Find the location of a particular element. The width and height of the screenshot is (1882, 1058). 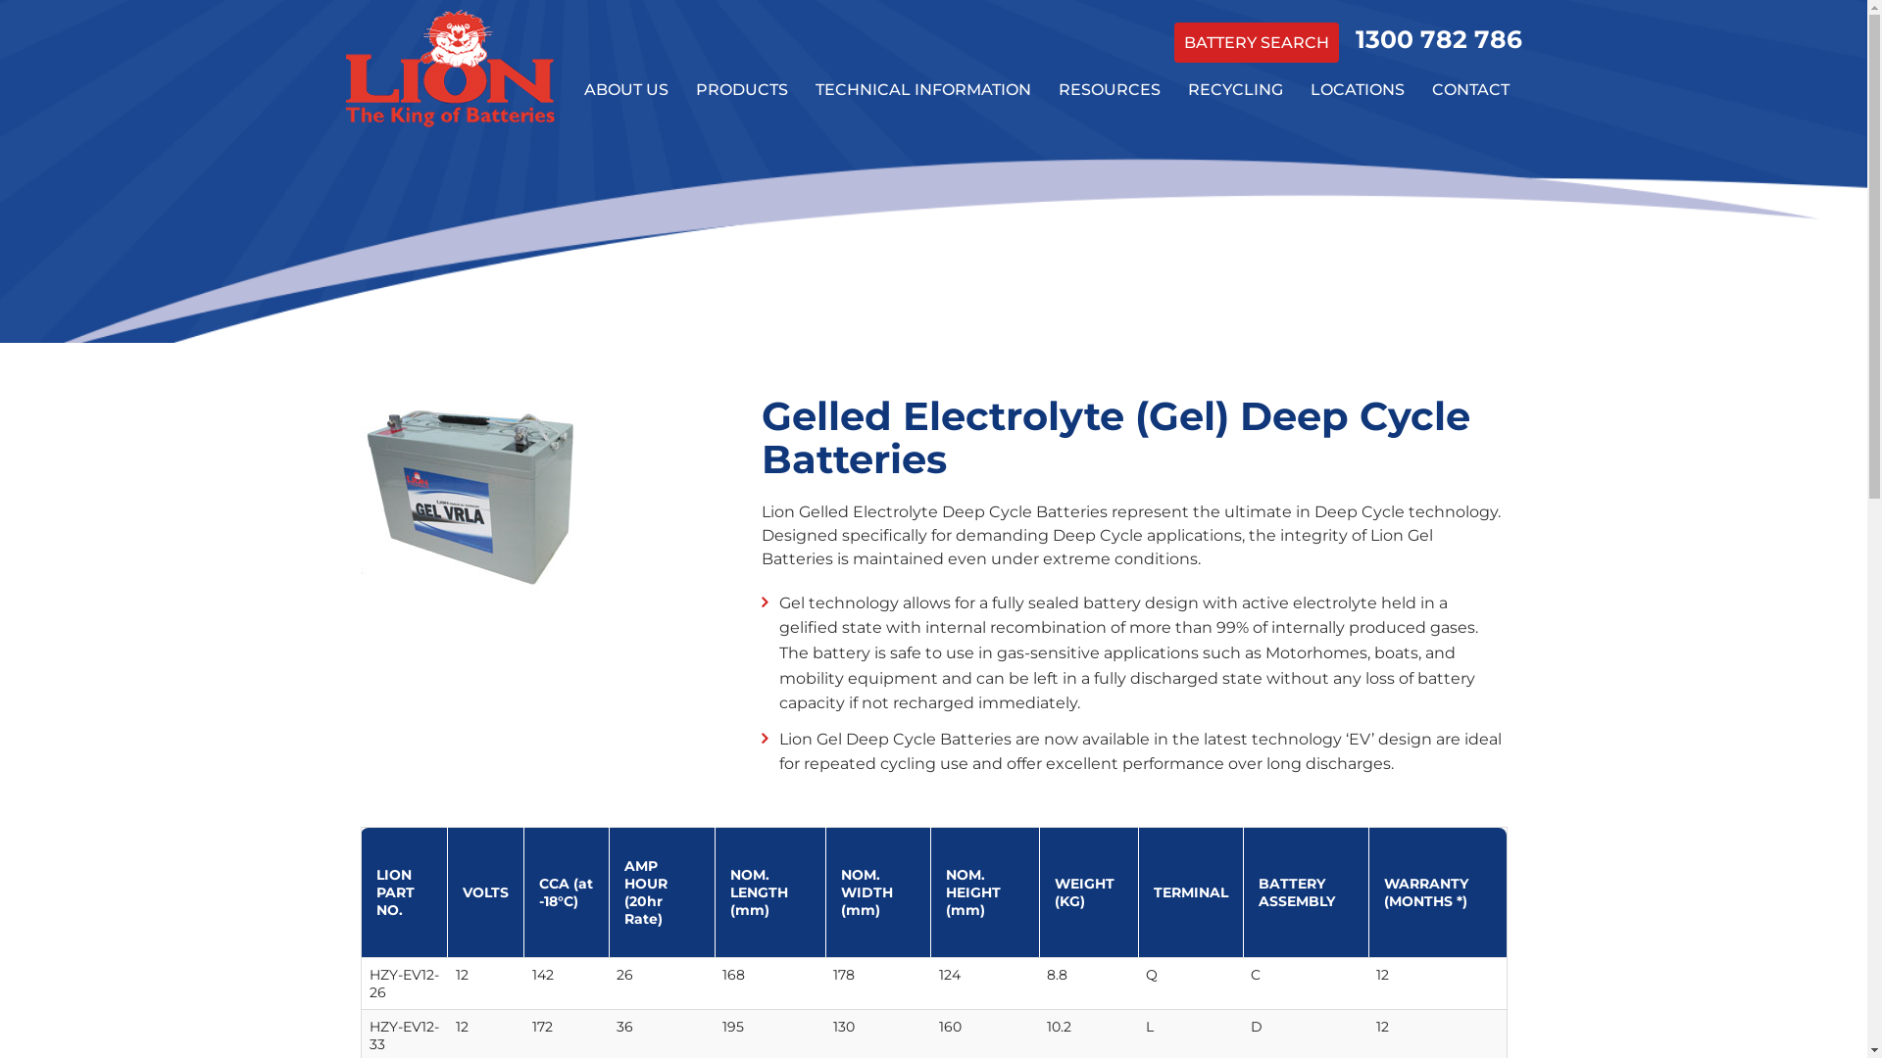

QUEENSLAND is located at coordinates (1358, 188).